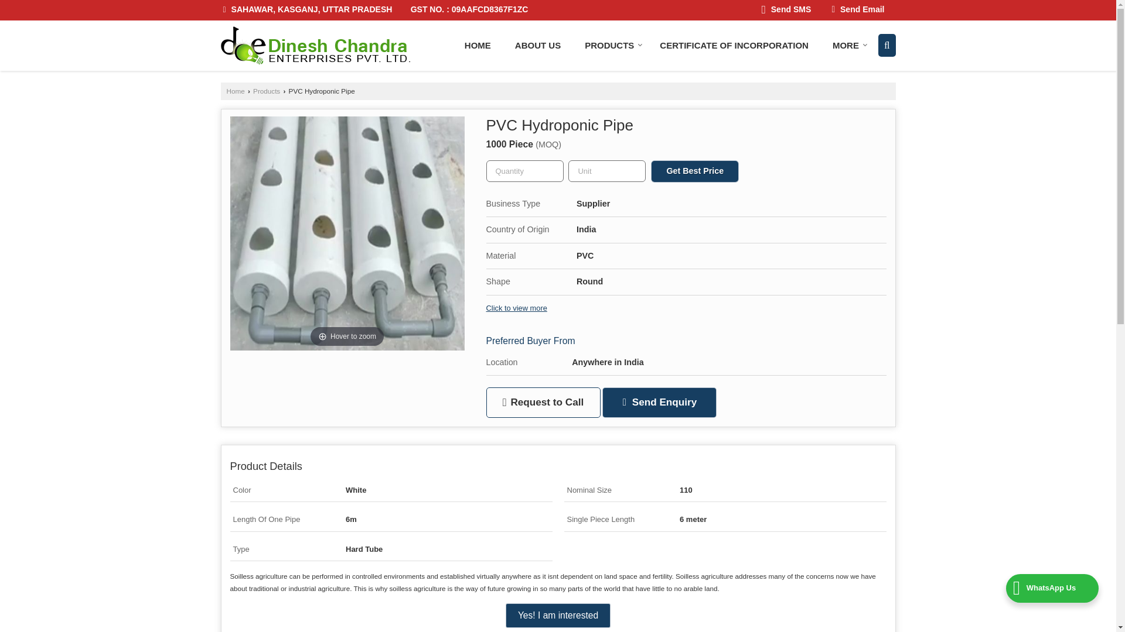 This screenshot has width=1125, height=632. Describe the element at coordinates (316, 46) in the screenshot. I see `Dinesh Chandra Enterprises Pvt. Ltd.` at that location.